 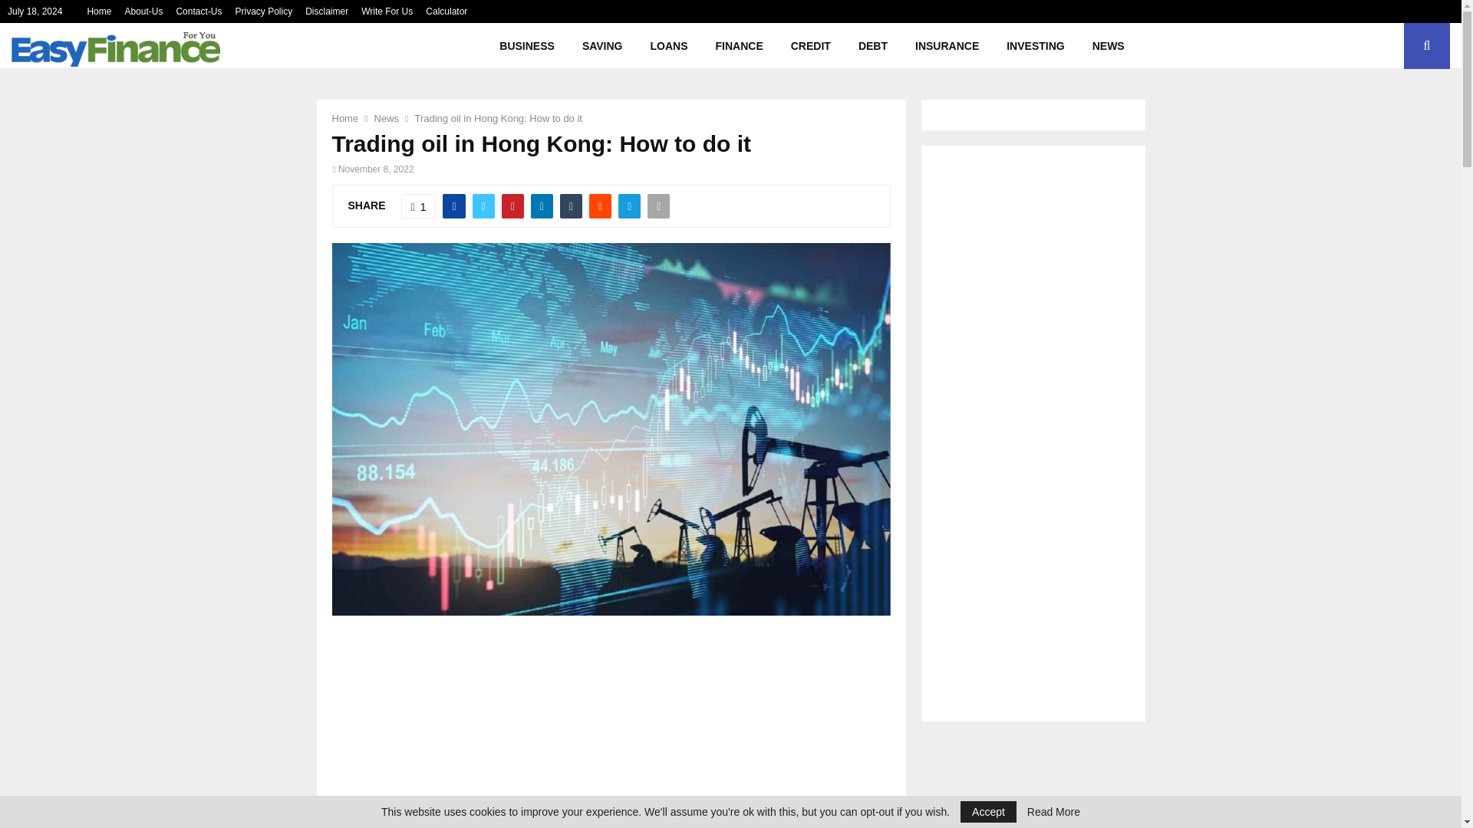 What do you see at coordinates (143, 11) in the screenshot?
I see `About-Us` at bounding box center [143, 11].